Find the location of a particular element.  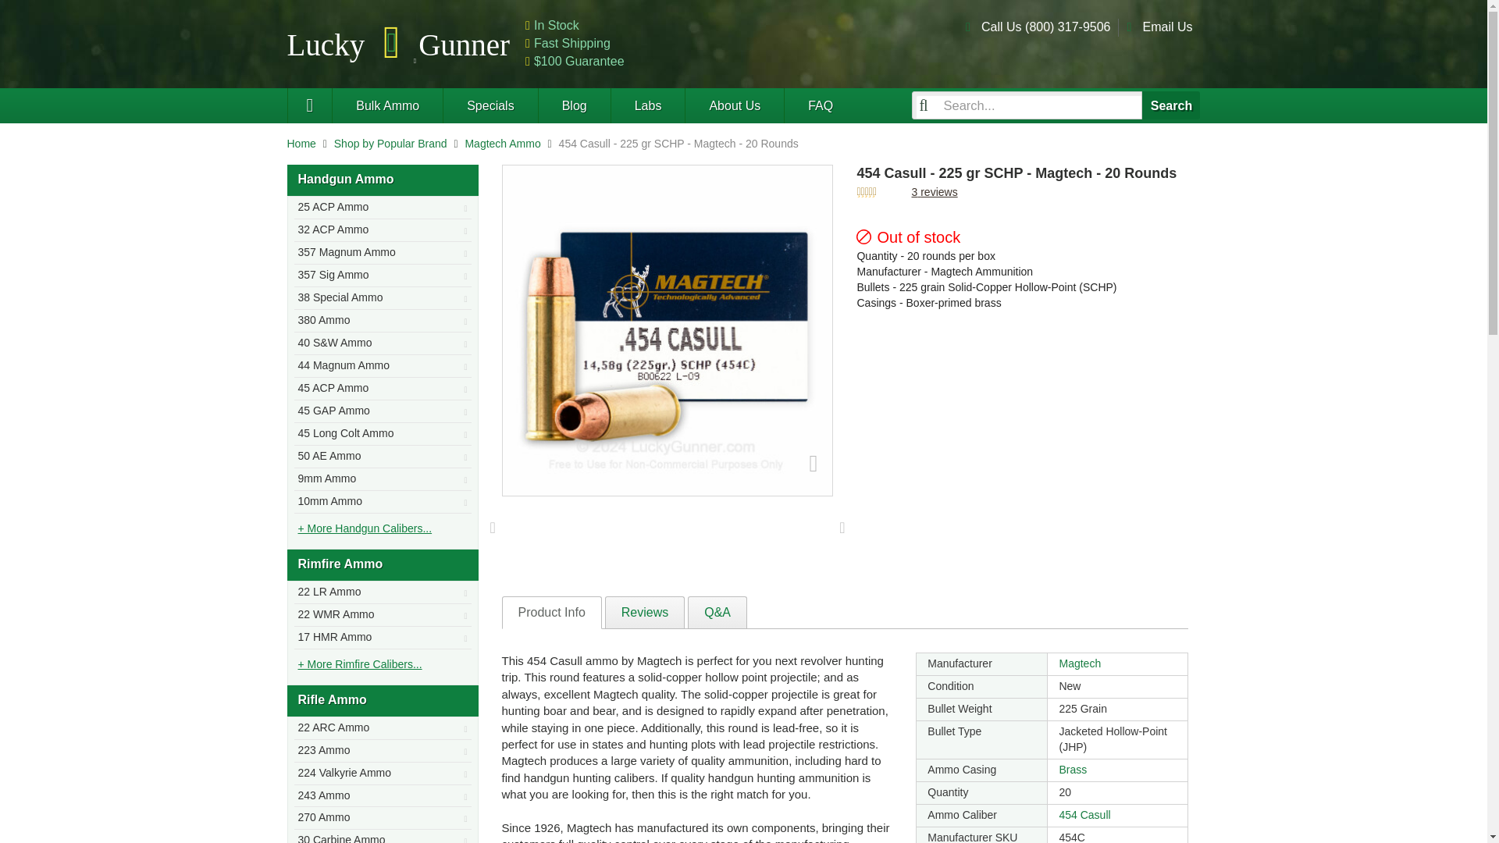

The Lucky Gunner Lounge is located at coordinates (574, 105).